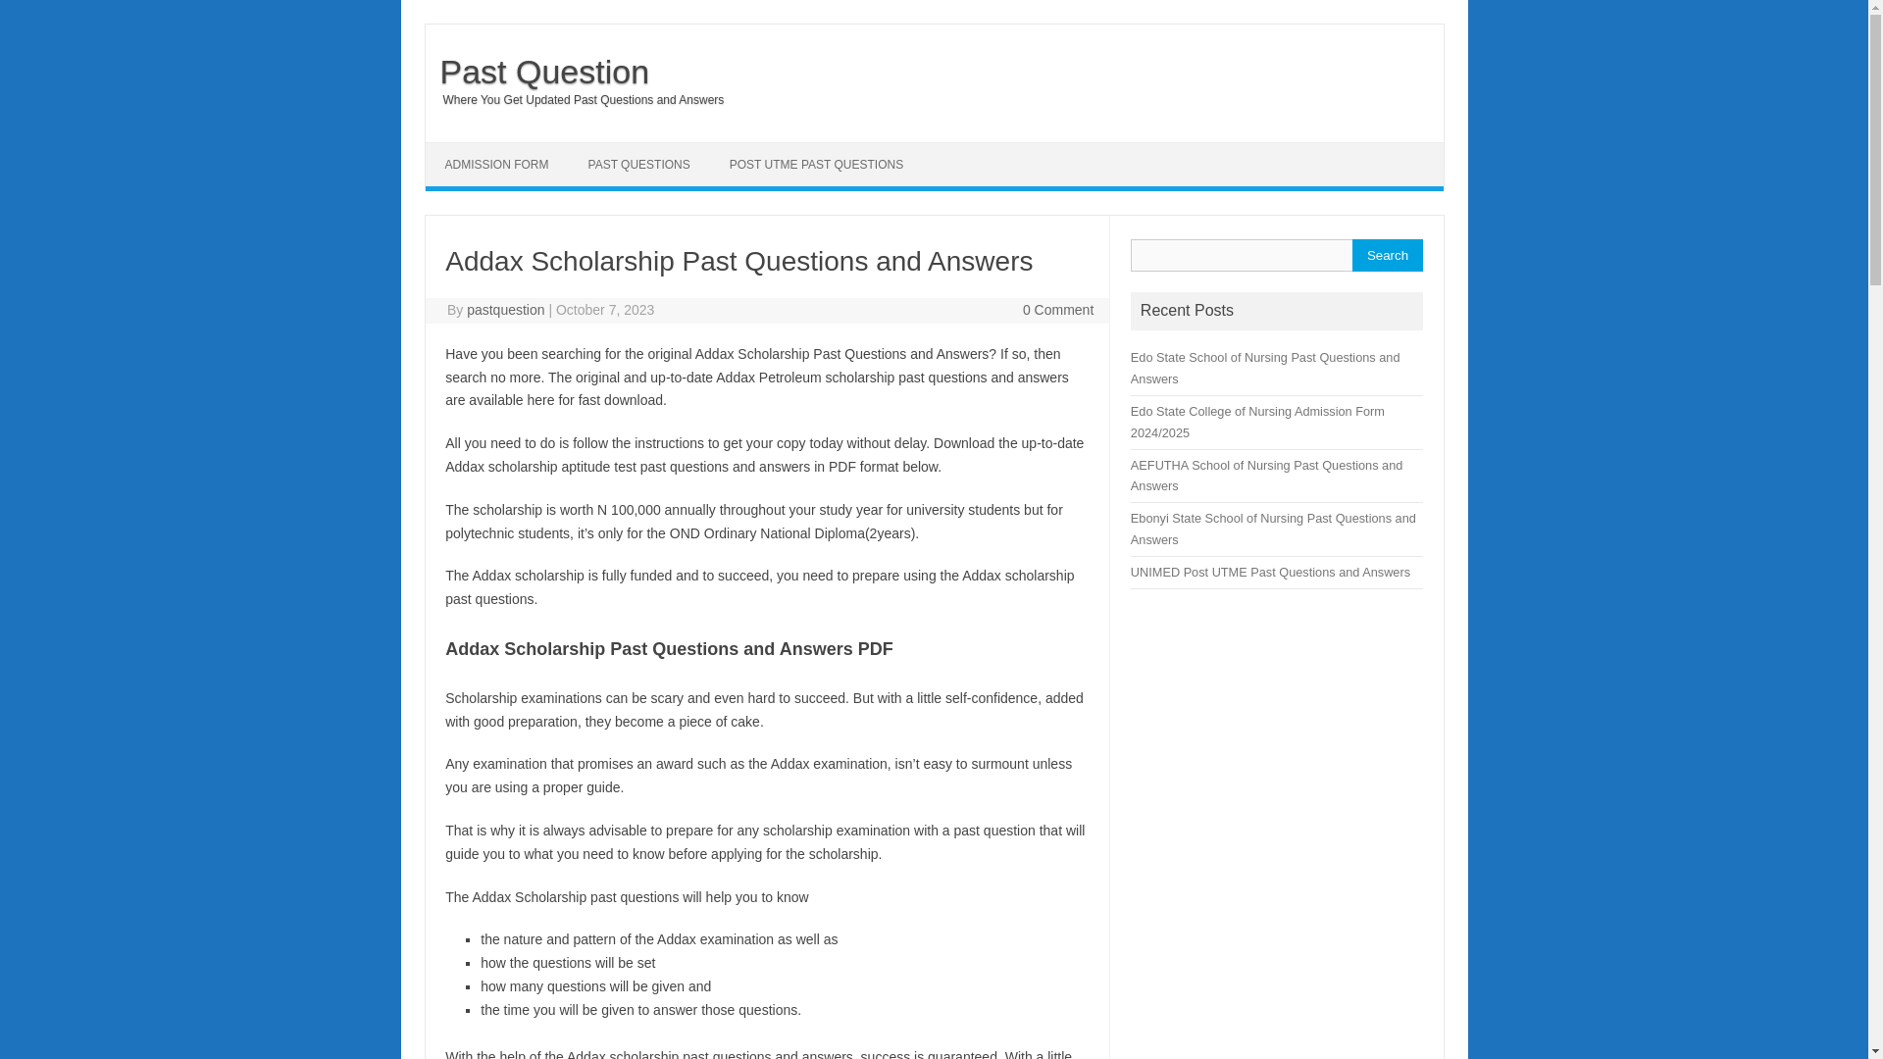 This screenshot has height=1059, width=1883. Describe the element at coordinates (505, 310) in the screenshot. I see `pastquestion` at that location.